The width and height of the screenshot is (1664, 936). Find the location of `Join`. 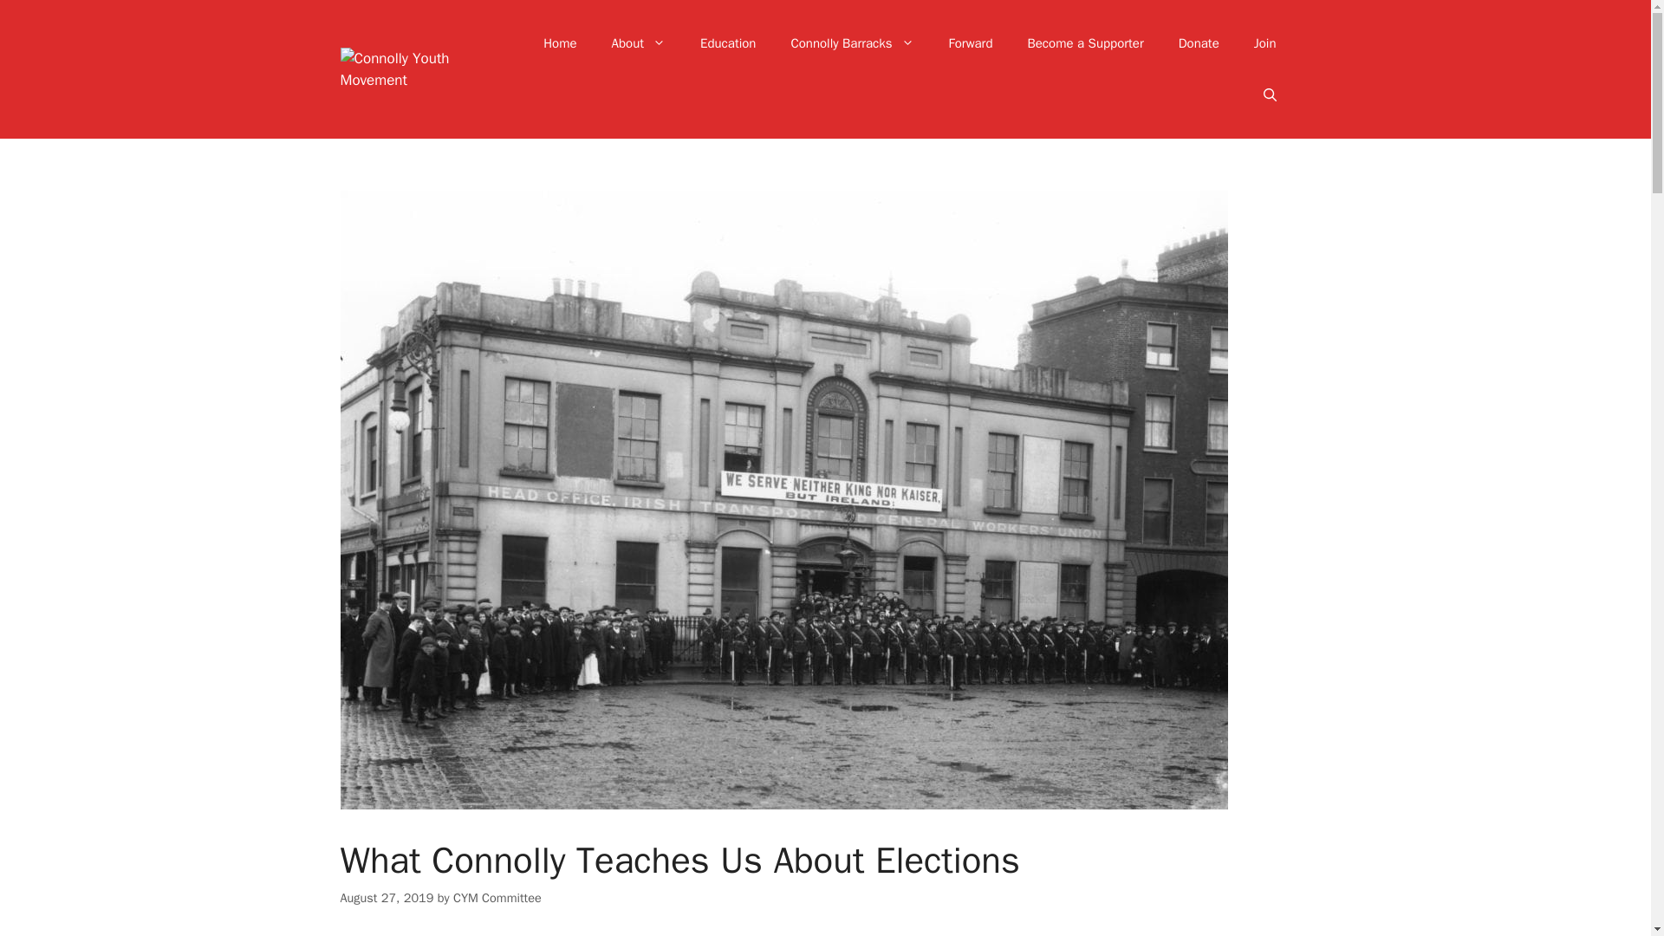

Join is located at coordinates (1265, 43).